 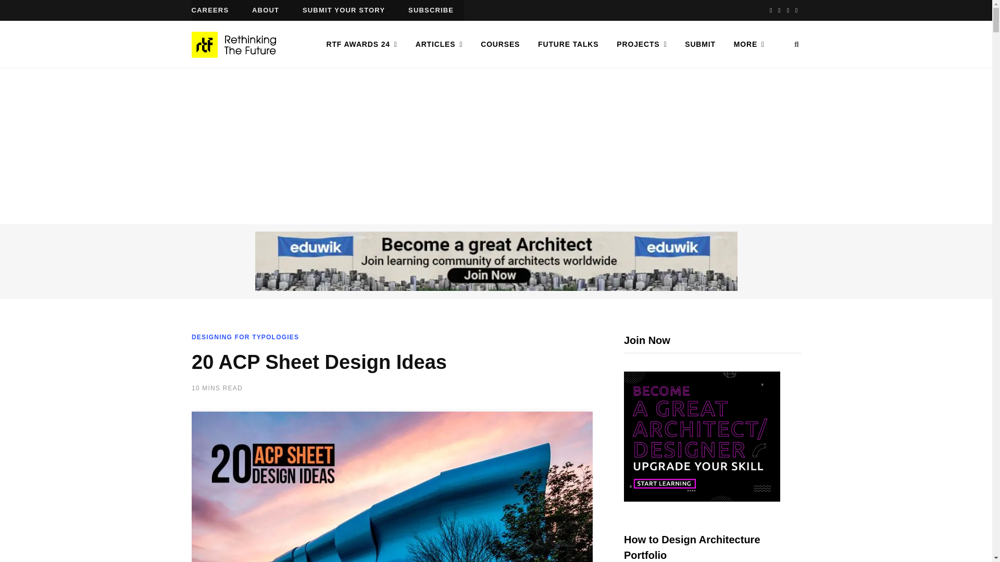 I want to click on 20 ACP Sheet Design Ideas, so click(x=392, y=486).